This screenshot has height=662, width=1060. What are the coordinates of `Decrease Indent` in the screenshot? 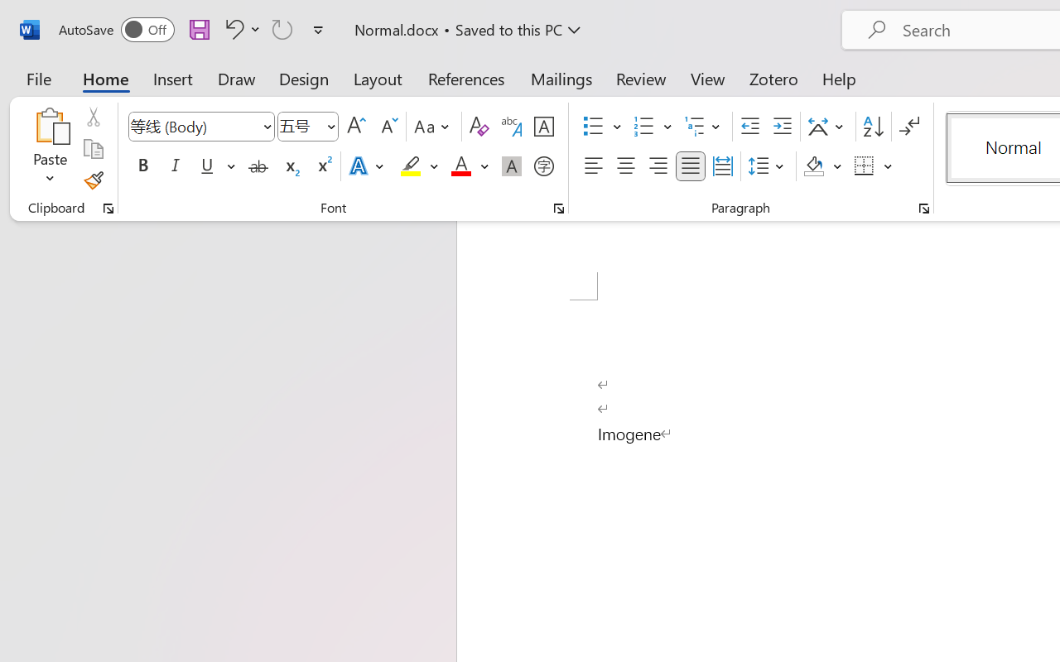 It's located at (750, 127).